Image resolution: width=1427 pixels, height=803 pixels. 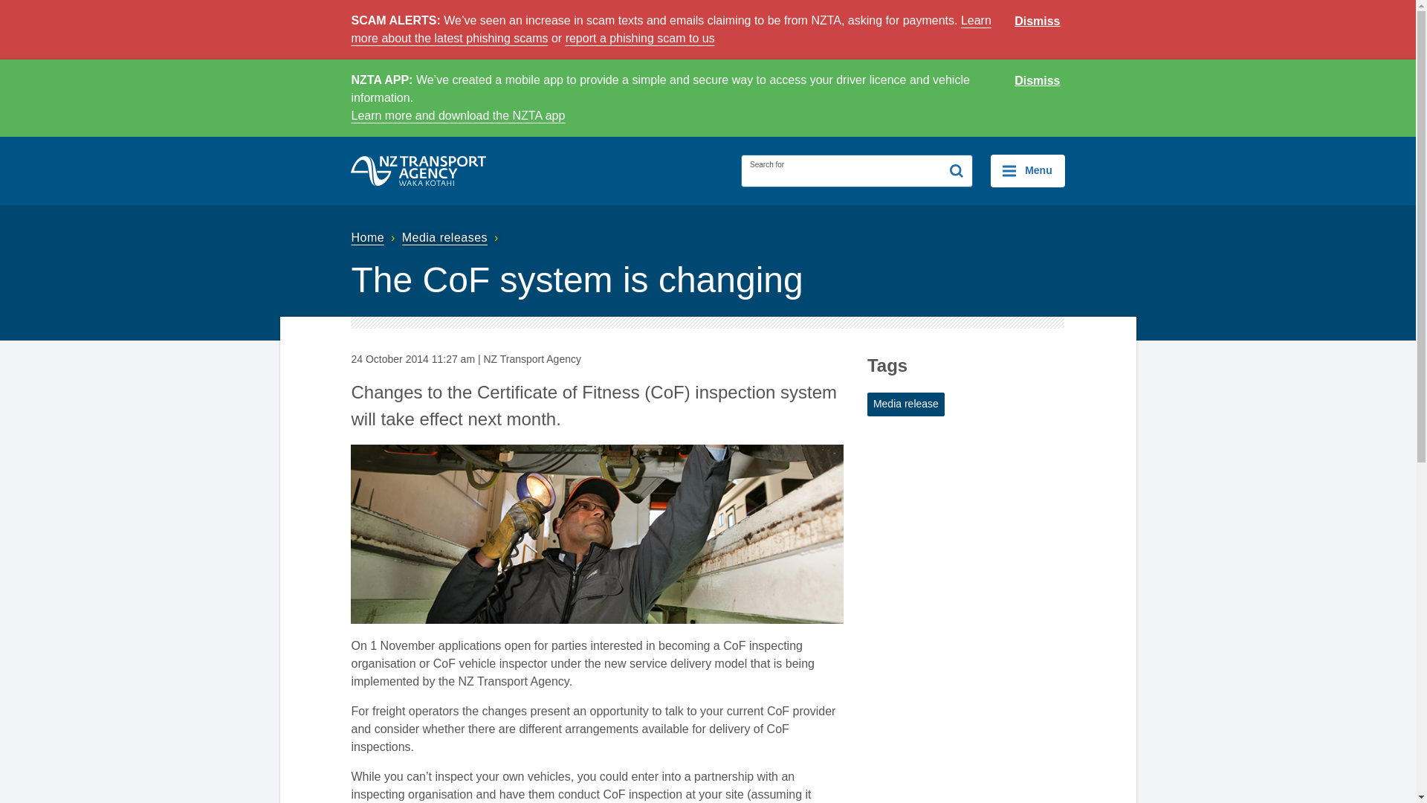 What do you see at coordinates (458, 115) in the screenshot?
I see `Learn more and download the NZTA app` at bounding box center [458, 115].